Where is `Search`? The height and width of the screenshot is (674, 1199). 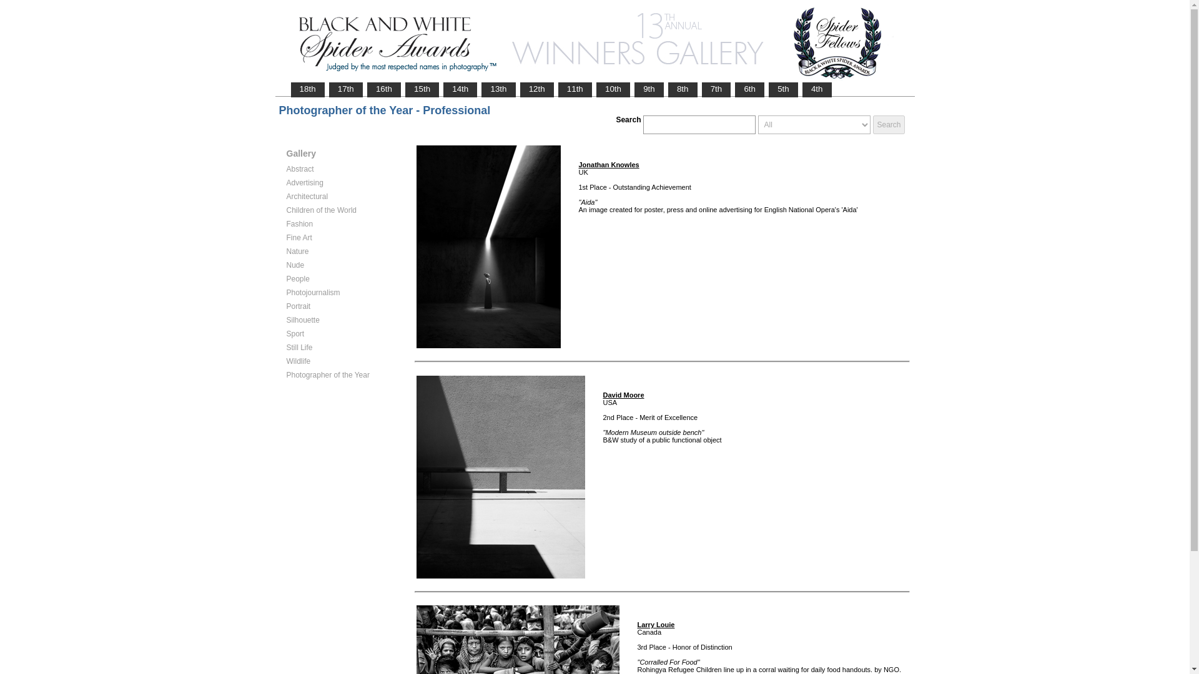
Search is located at coordinates (888, 124).